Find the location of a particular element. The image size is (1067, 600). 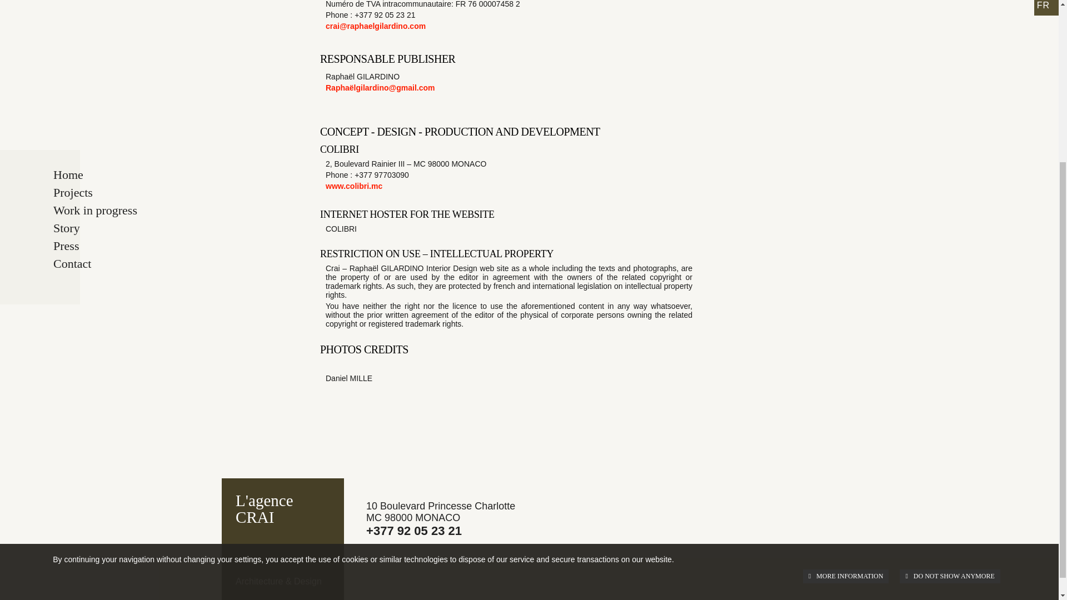

www.colibri.mc is located at coordinates (353, 186).